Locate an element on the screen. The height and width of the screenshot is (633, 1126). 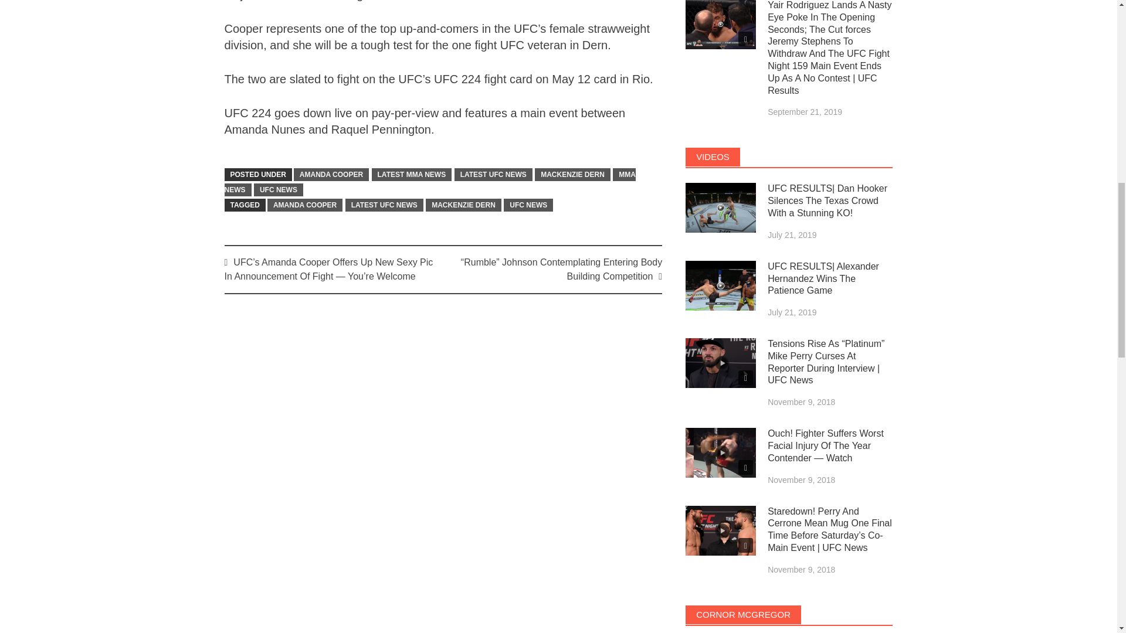
MACKENZIE DERN is located at coordinates (463, 205).